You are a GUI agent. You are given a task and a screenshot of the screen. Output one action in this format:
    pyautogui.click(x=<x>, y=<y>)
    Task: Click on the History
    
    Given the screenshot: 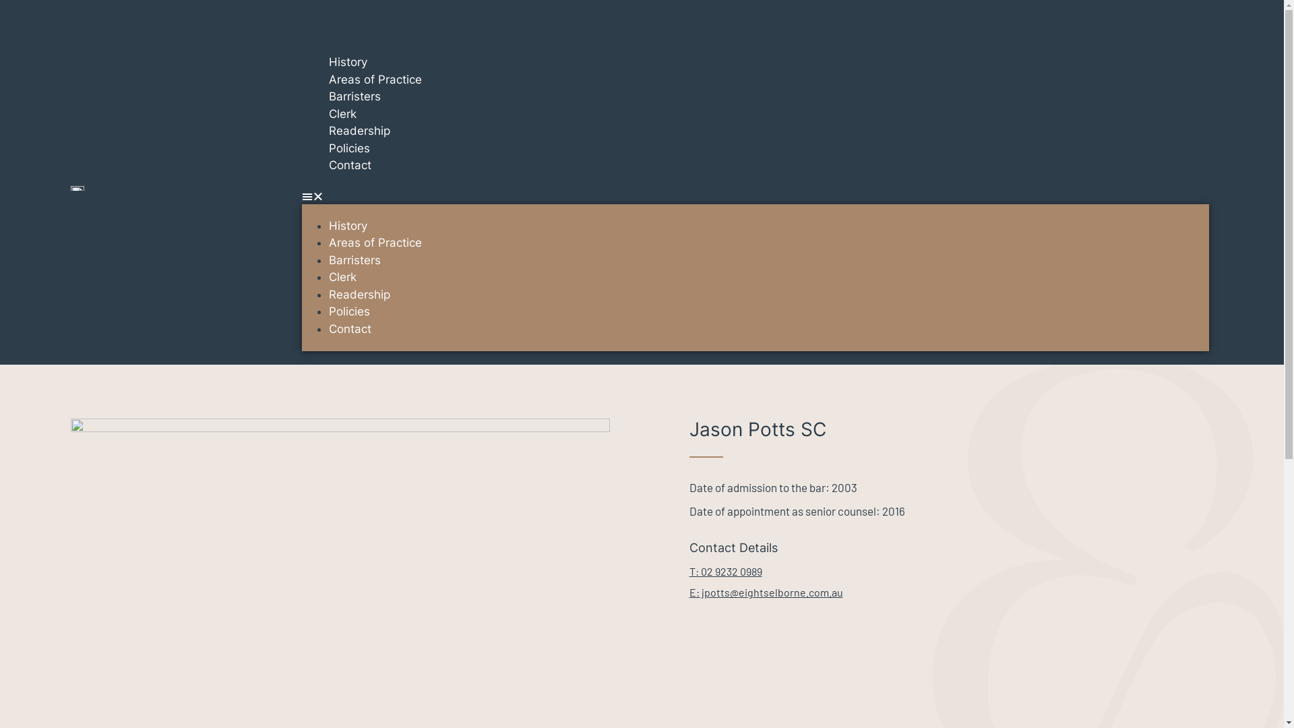 What is the action you would take?
    pyautogui.click(x=348, y=62)
    